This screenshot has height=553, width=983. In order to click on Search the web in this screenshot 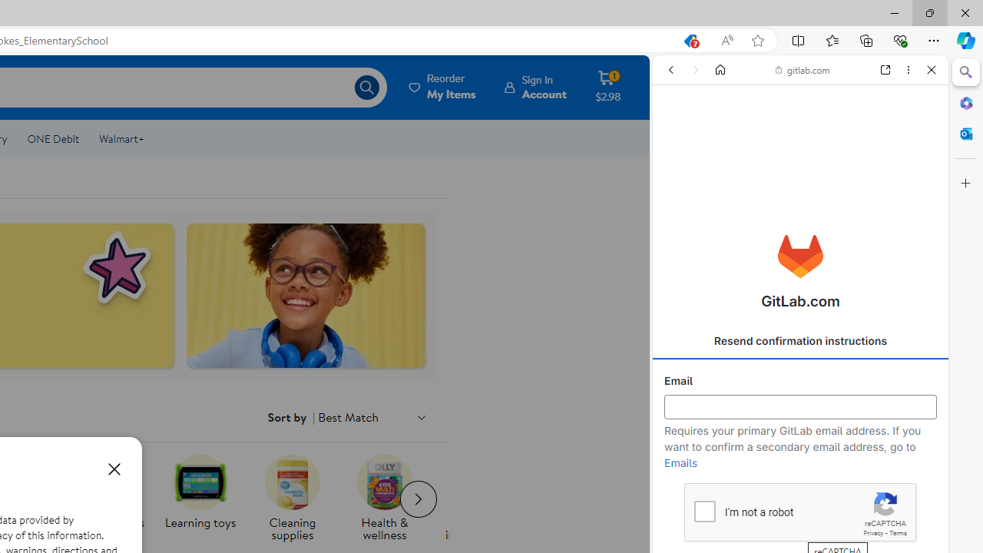, I will do `click(808, 106)`.